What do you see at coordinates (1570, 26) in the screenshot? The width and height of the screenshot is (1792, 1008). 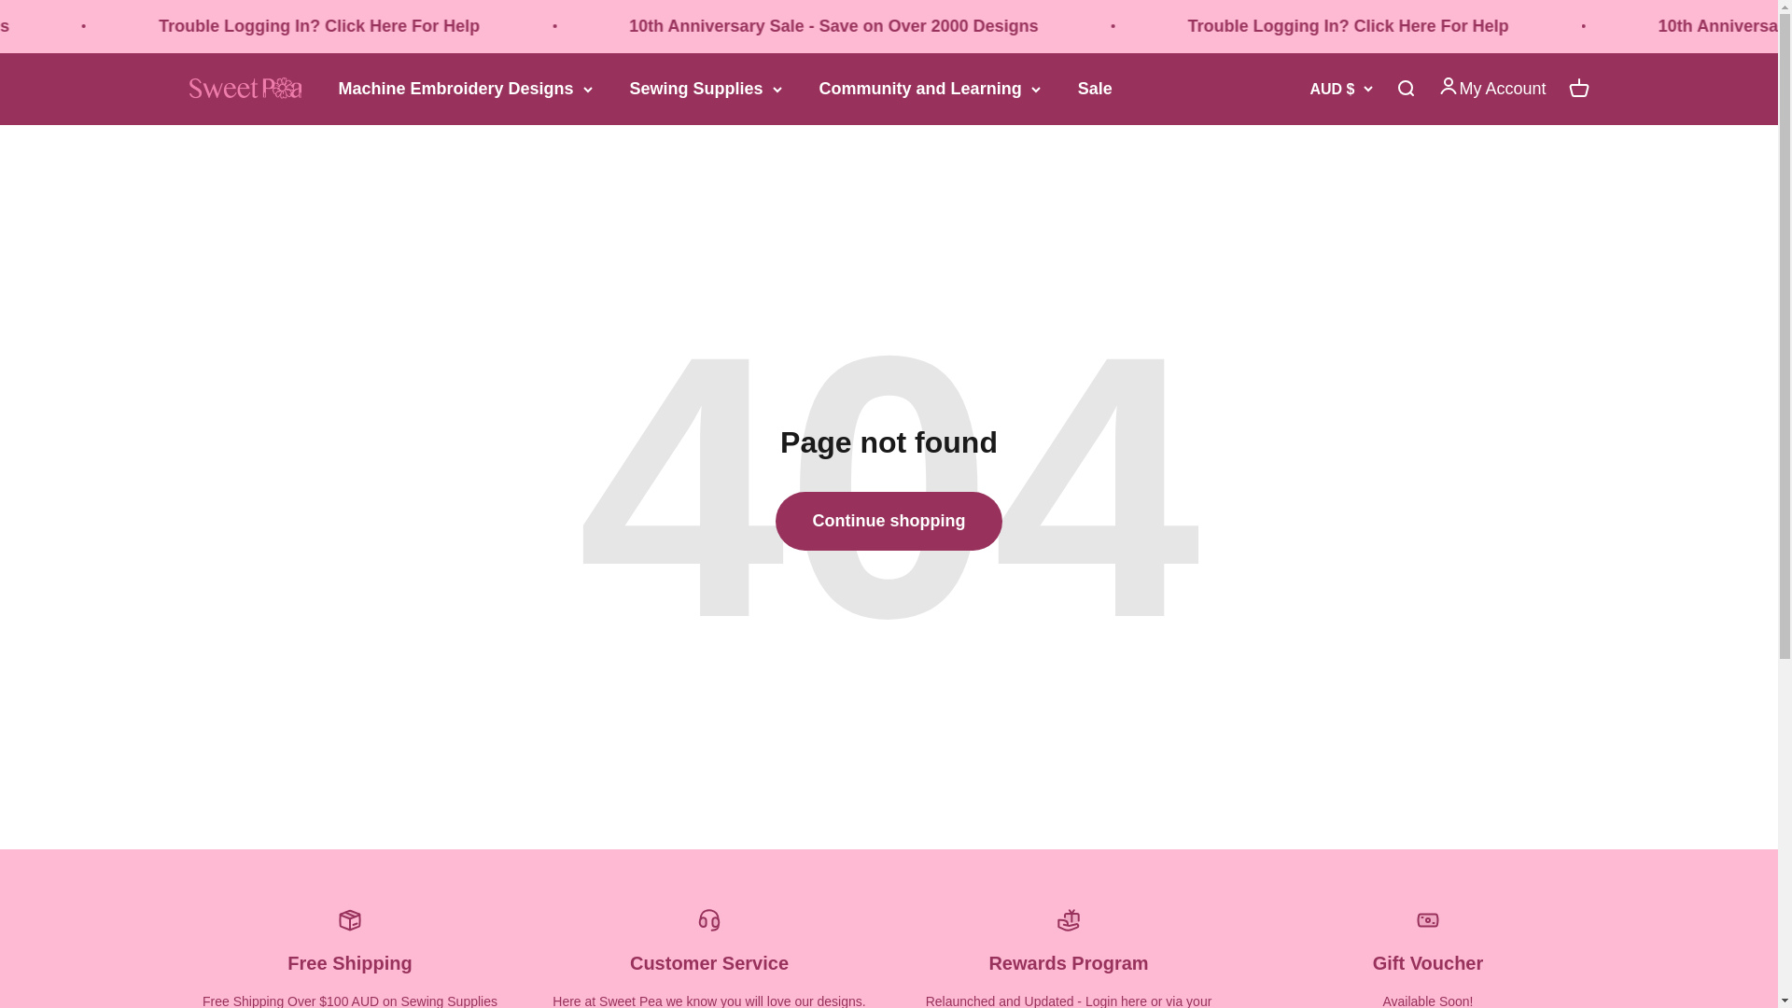 I see `Trouble Logging In? Click Here For Help` at bounding box center [1570, 26].